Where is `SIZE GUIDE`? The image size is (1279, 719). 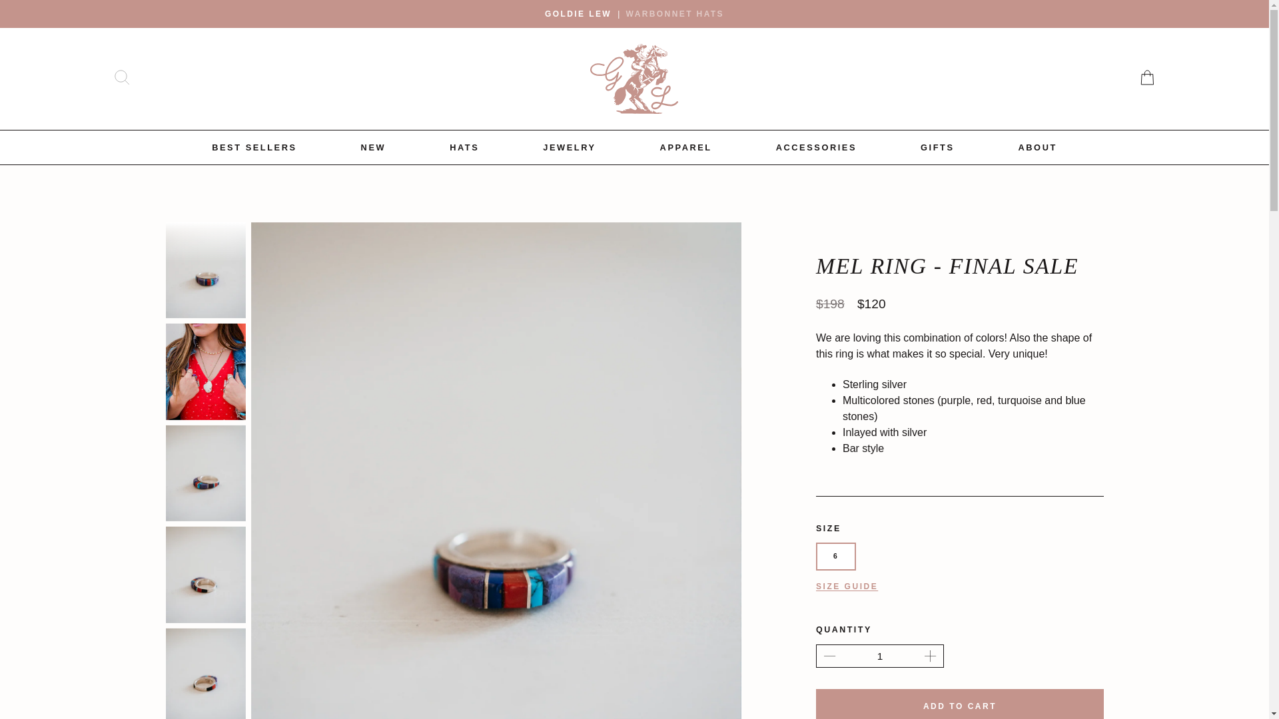 SIZE GUIDE is located at coordinates (846, 586).